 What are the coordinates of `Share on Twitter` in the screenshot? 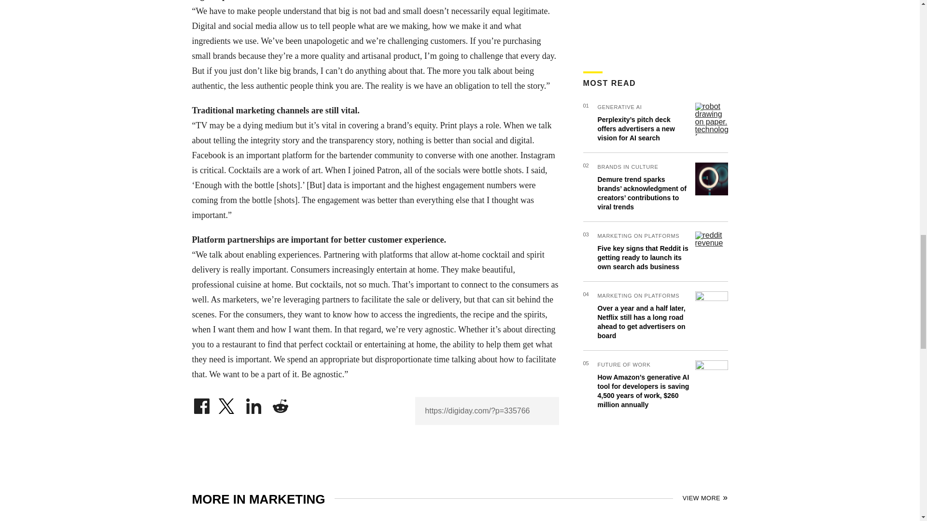 It's located at (227, 403).